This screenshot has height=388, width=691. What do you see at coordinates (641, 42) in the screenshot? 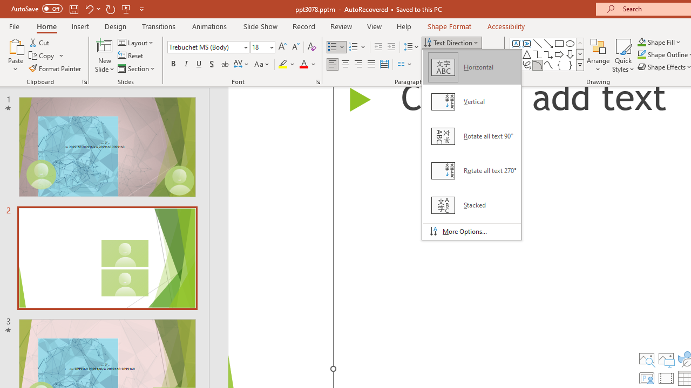
I see `Shape Fill Dark Green, Accent 2` at bounding box center [641, 42].